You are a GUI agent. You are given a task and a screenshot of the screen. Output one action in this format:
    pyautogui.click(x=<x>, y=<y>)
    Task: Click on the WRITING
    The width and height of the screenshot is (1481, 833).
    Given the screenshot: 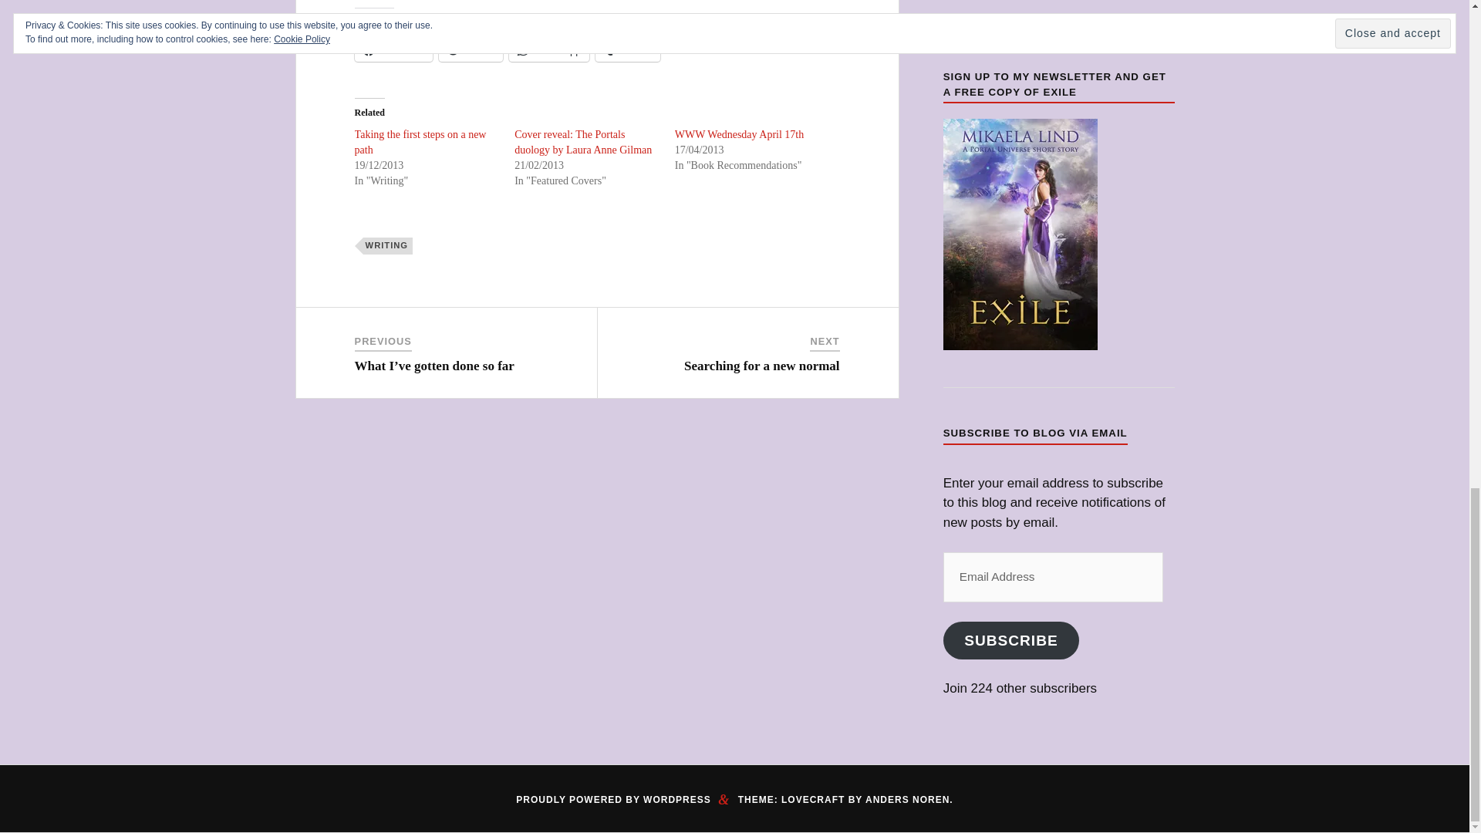 What is the action you would take?
    pyautogui.click(x=387, y=245)
    